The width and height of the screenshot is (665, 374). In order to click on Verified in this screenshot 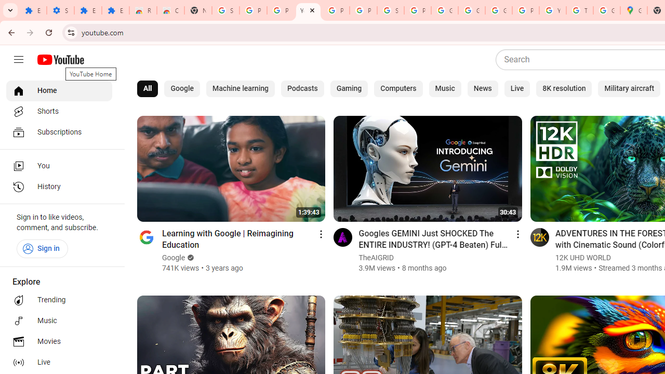, I will do `click(190, 258)`.